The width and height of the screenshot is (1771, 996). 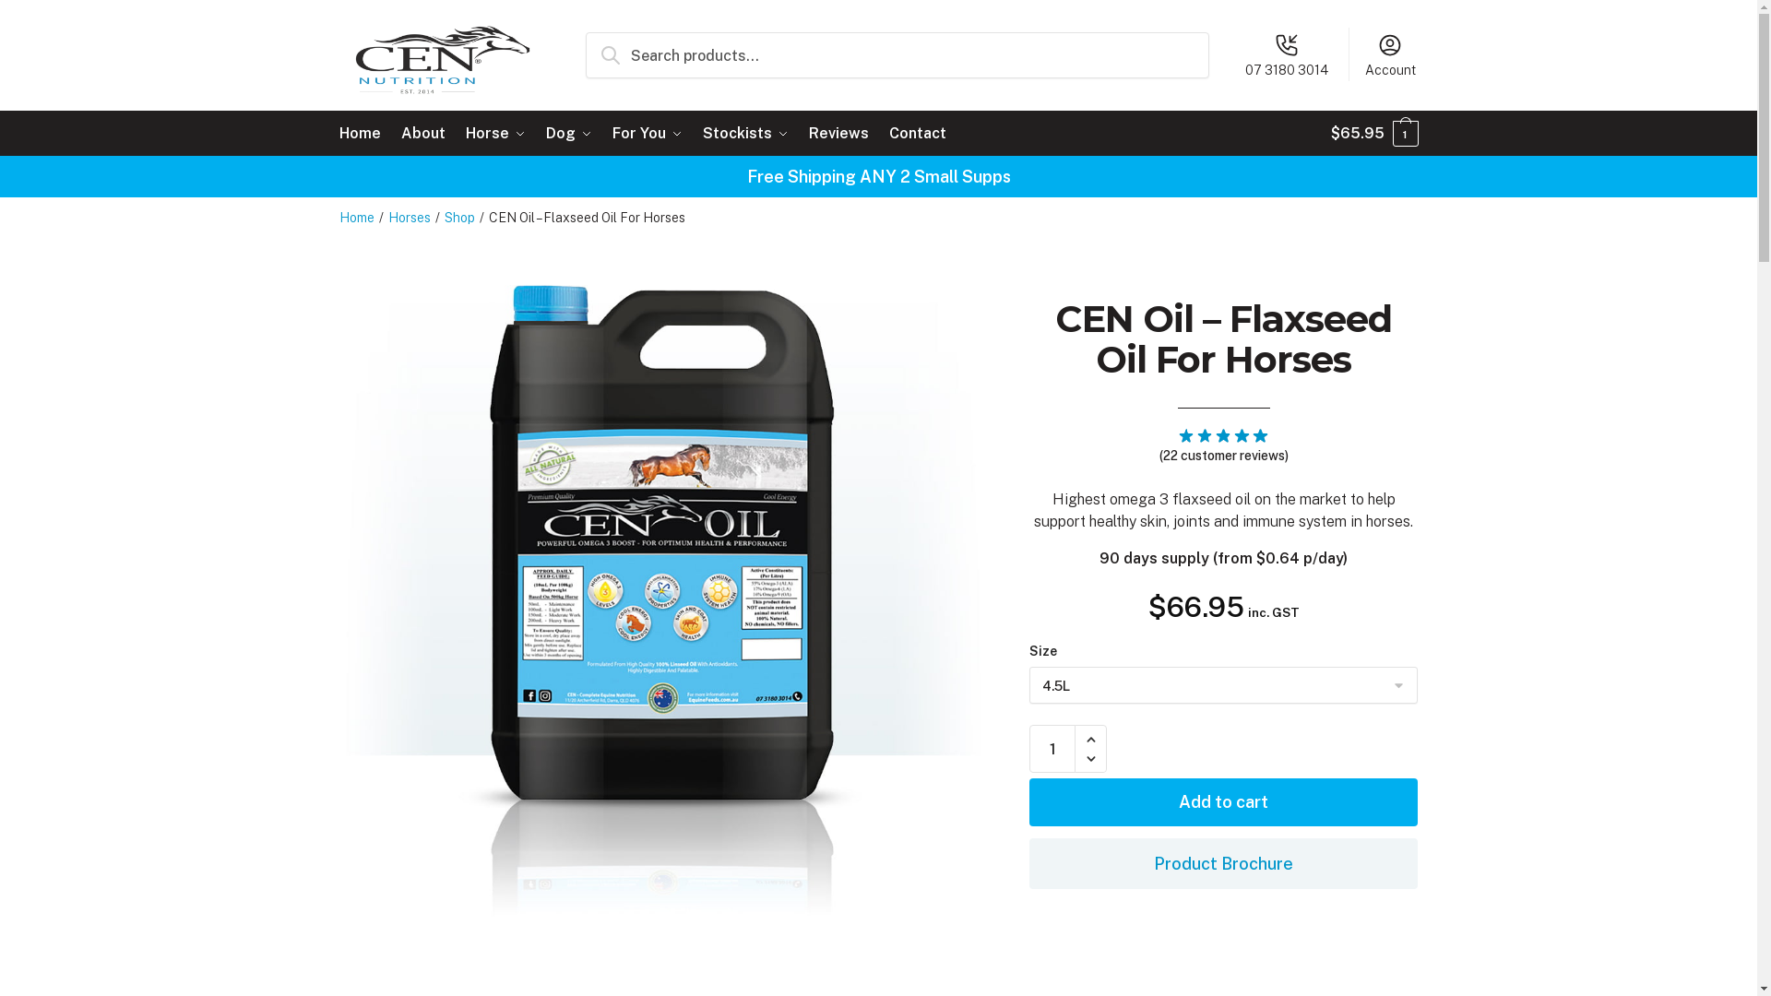 What do you see at coordinates (1223, 802) in the screenshot?
I see `Add to cart` at bounding box center [1223, 802].